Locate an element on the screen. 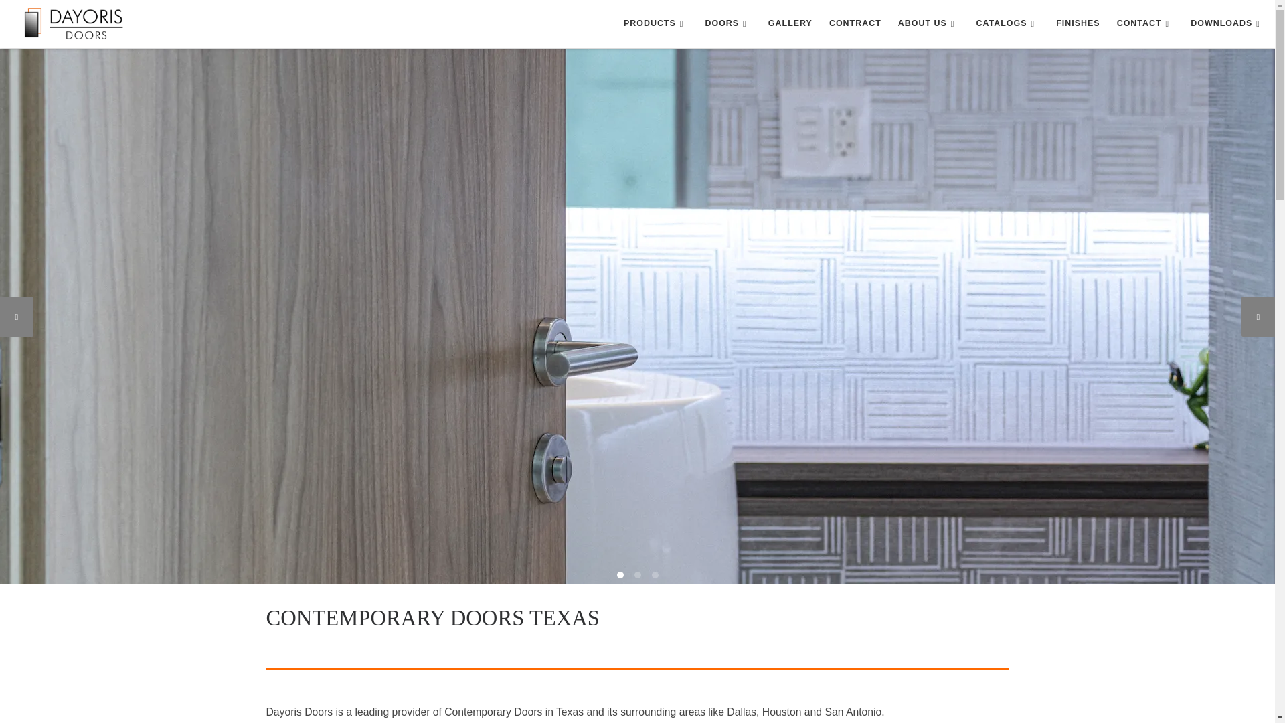 The image size is (1285, 723). CONTACT is located at coordinates (1145, 24).